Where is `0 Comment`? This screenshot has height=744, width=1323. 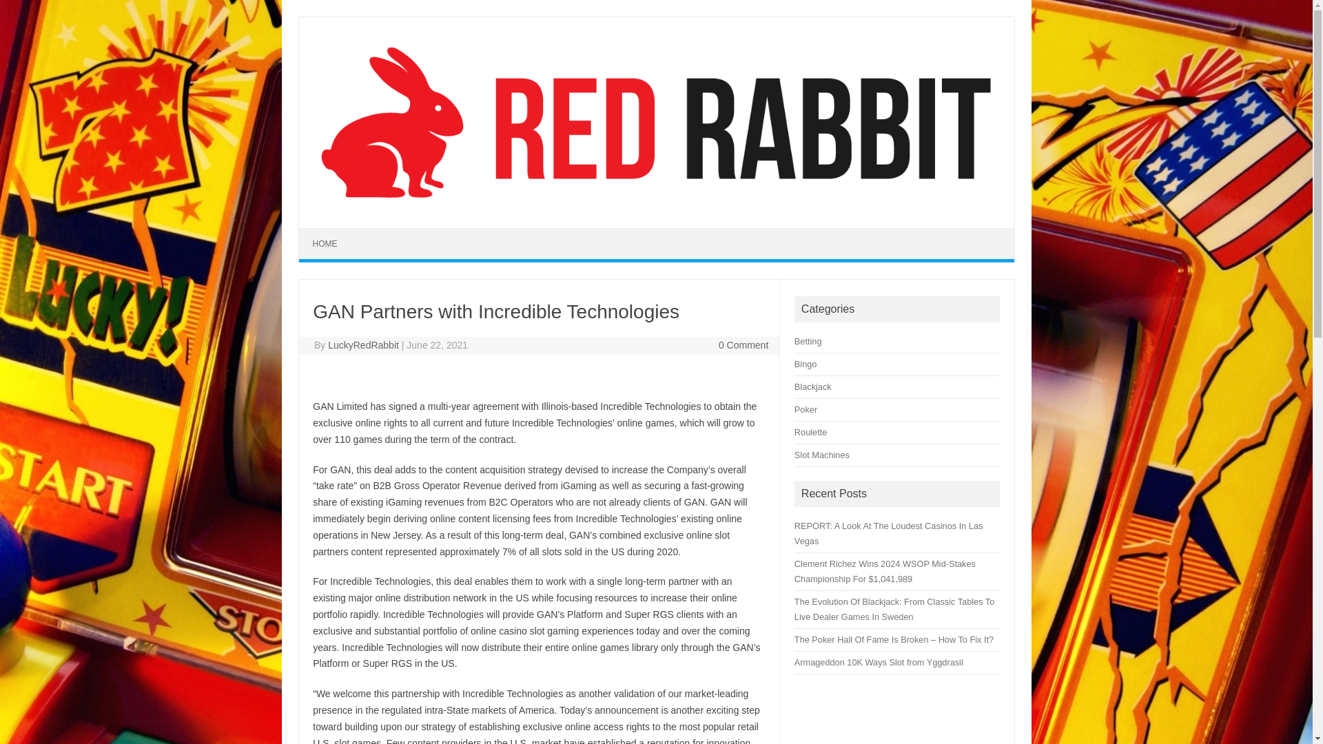
0 Comment is located at coordinates (743, 344).